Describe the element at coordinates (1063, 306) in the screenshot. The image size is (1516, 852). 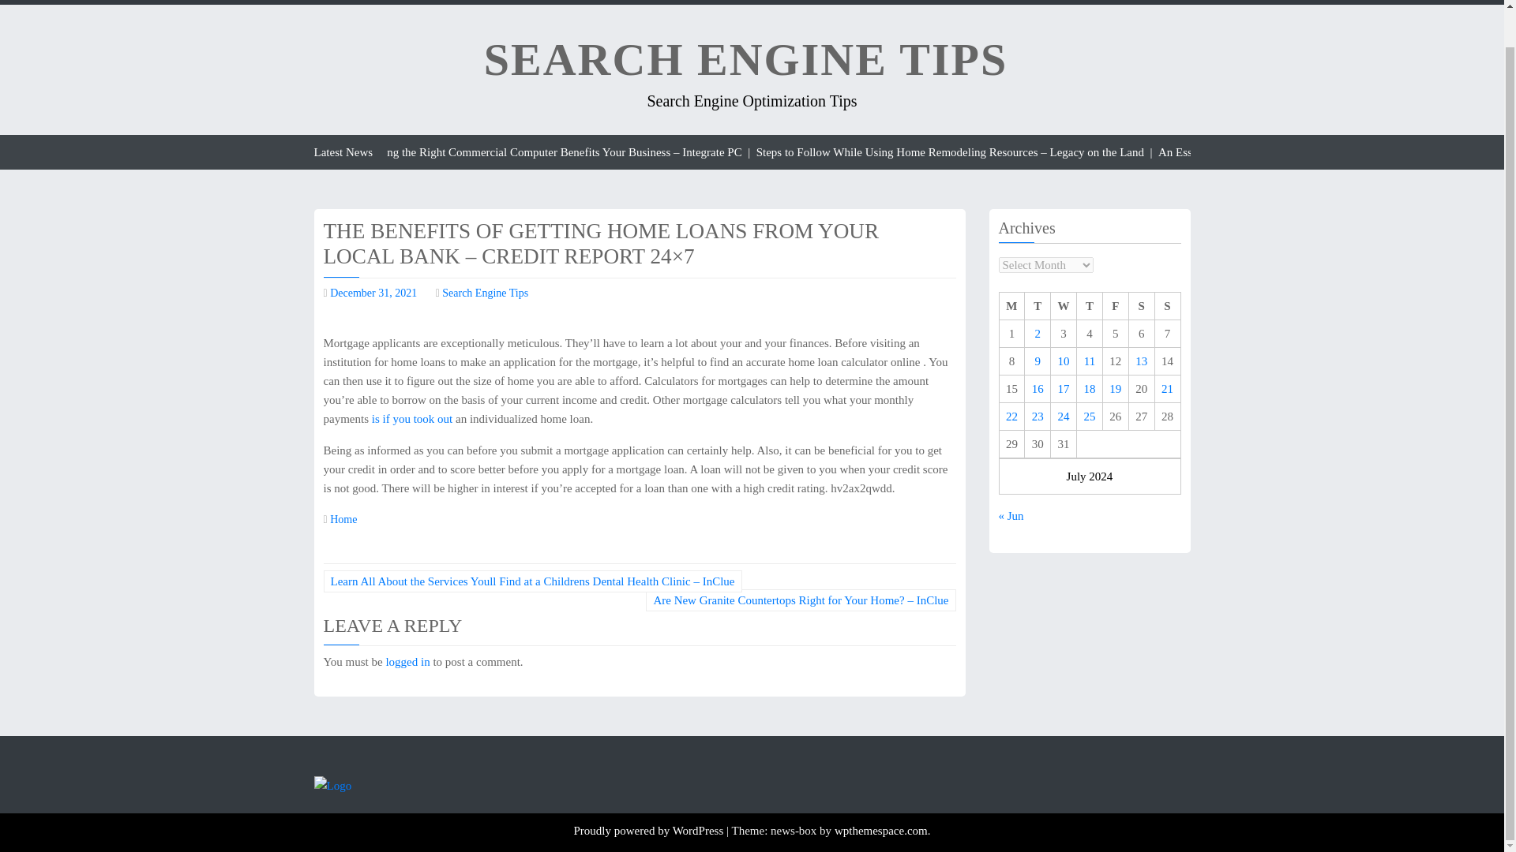
I see `Wednesday` at that location.